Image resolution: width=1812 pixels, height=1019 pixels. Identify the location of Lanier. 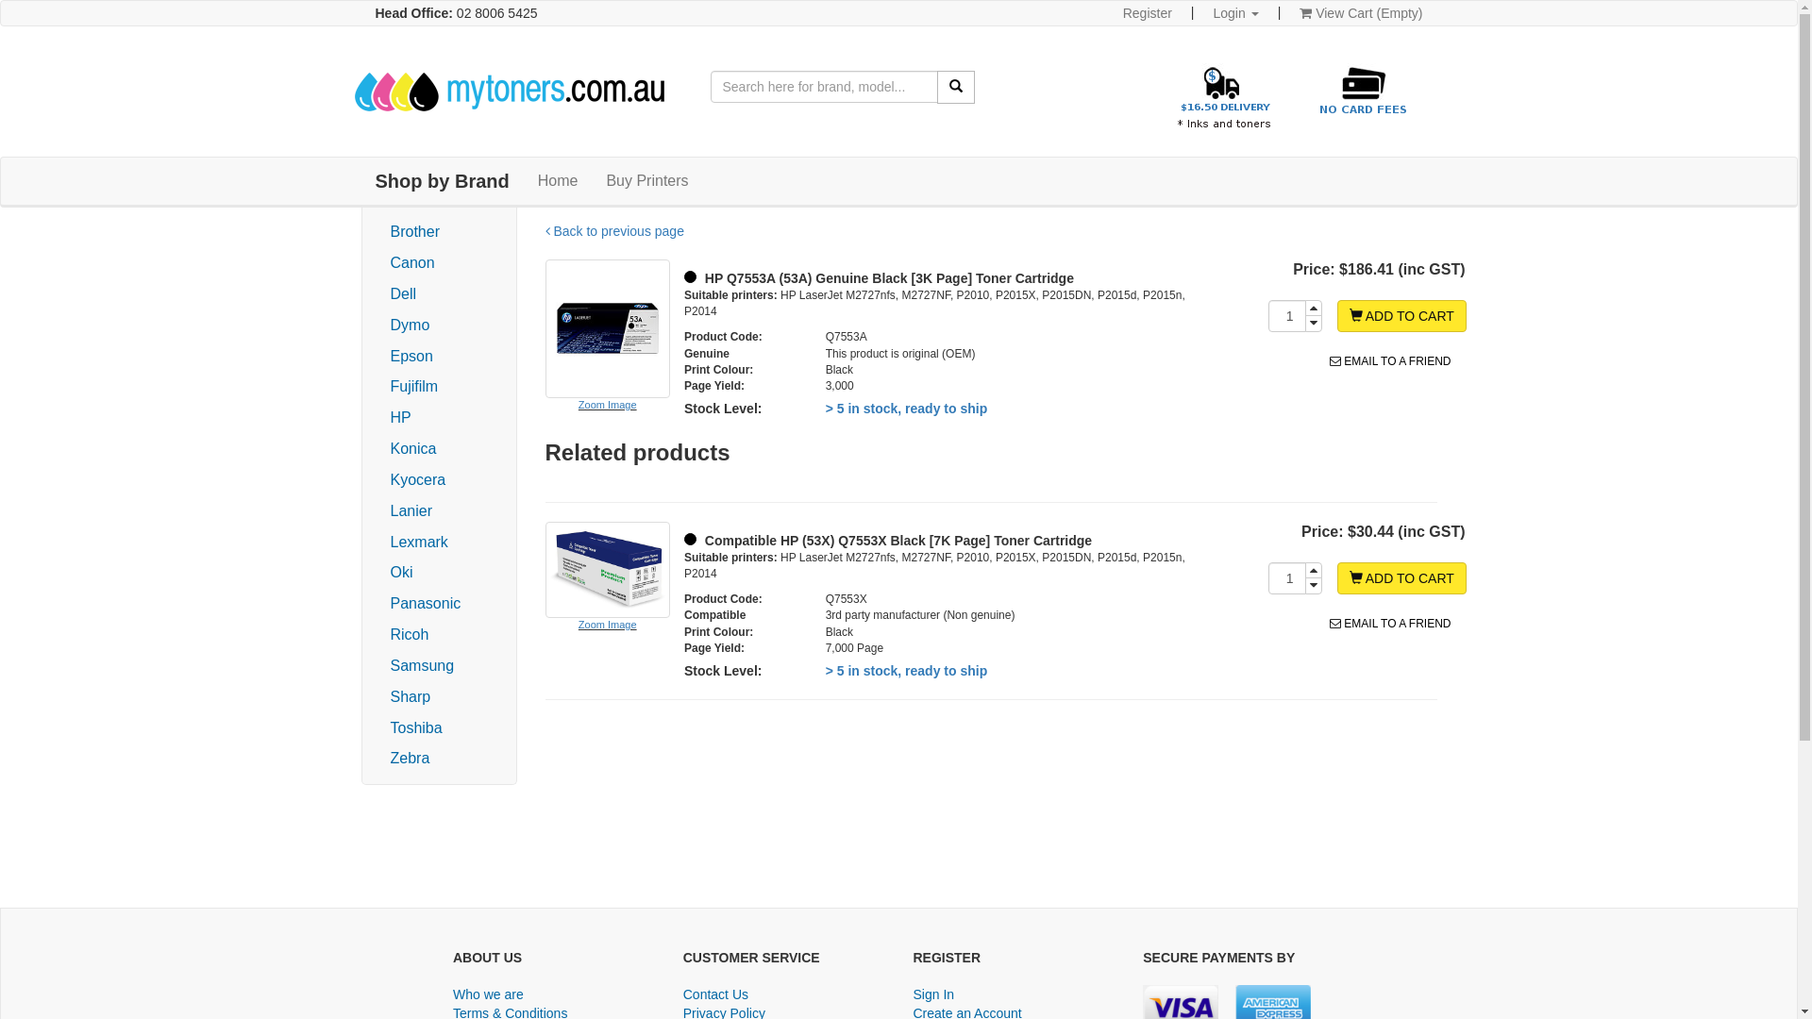
(411, 511).